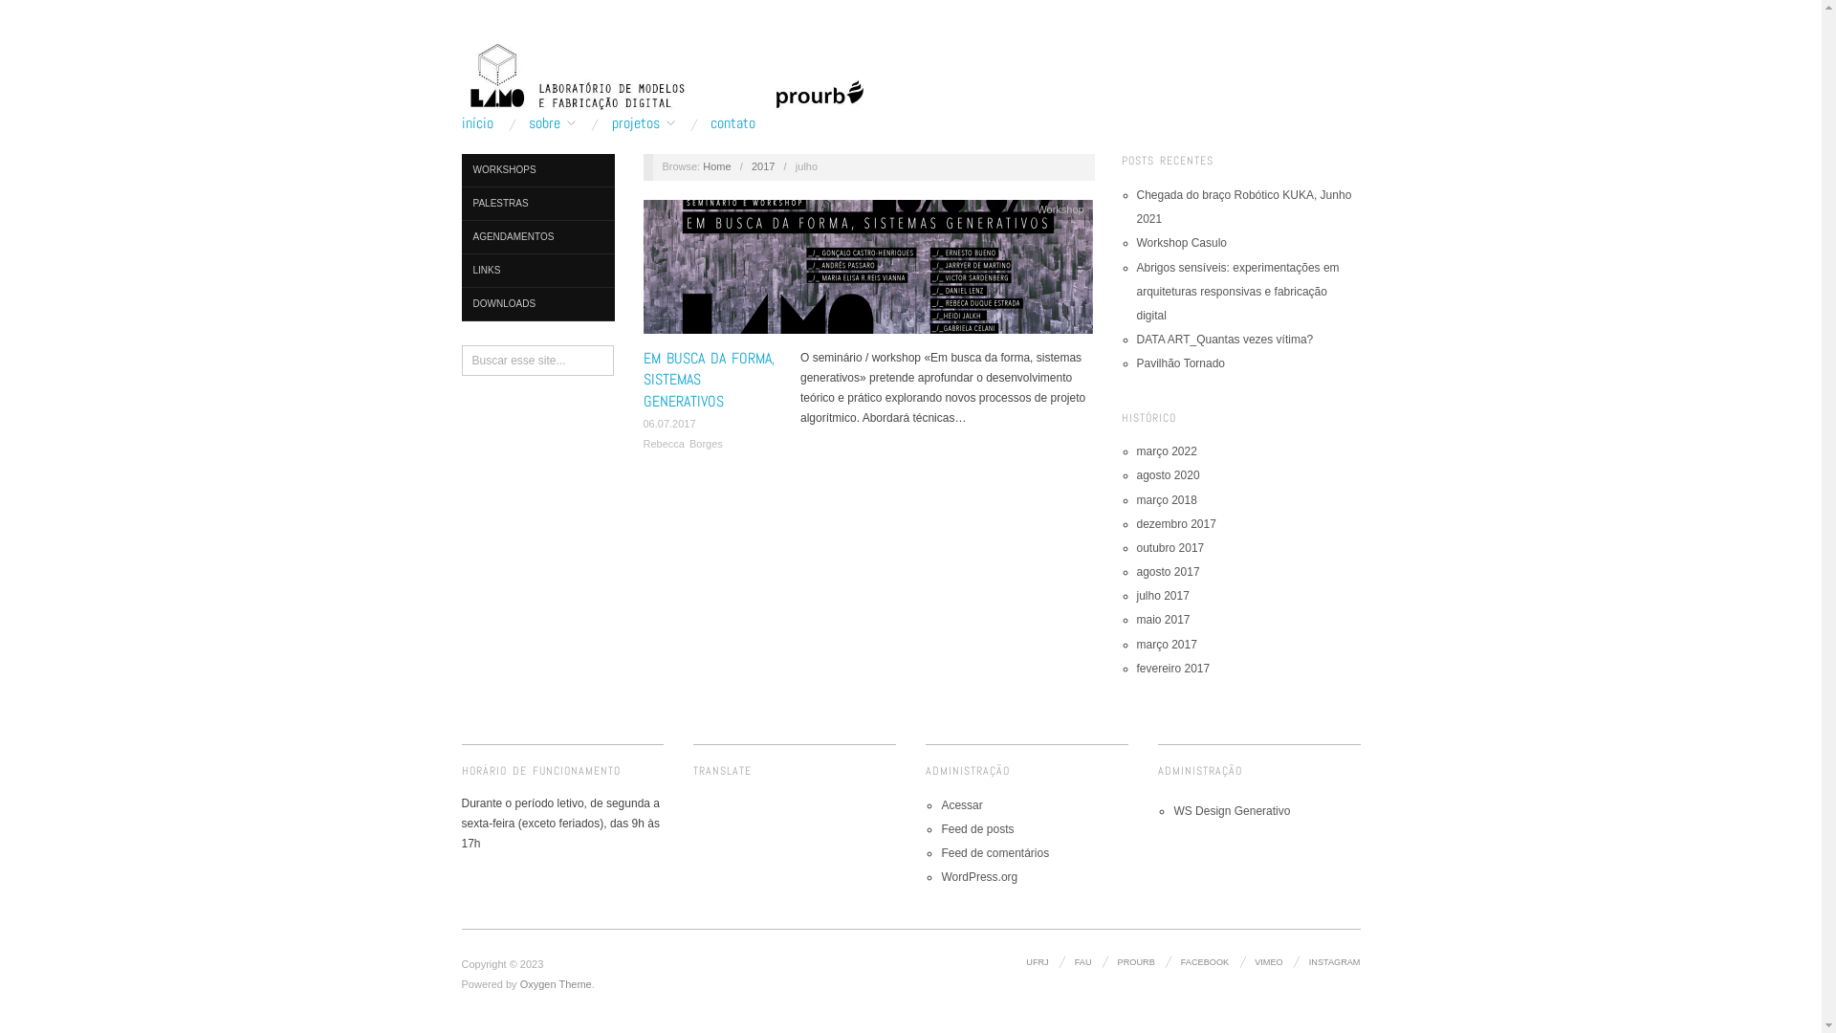 This screenshot has width=1836, height=1033. Describe the element at coordinates (1232, 811) in the screenshot. I see `WS Design Generativo` at that location.